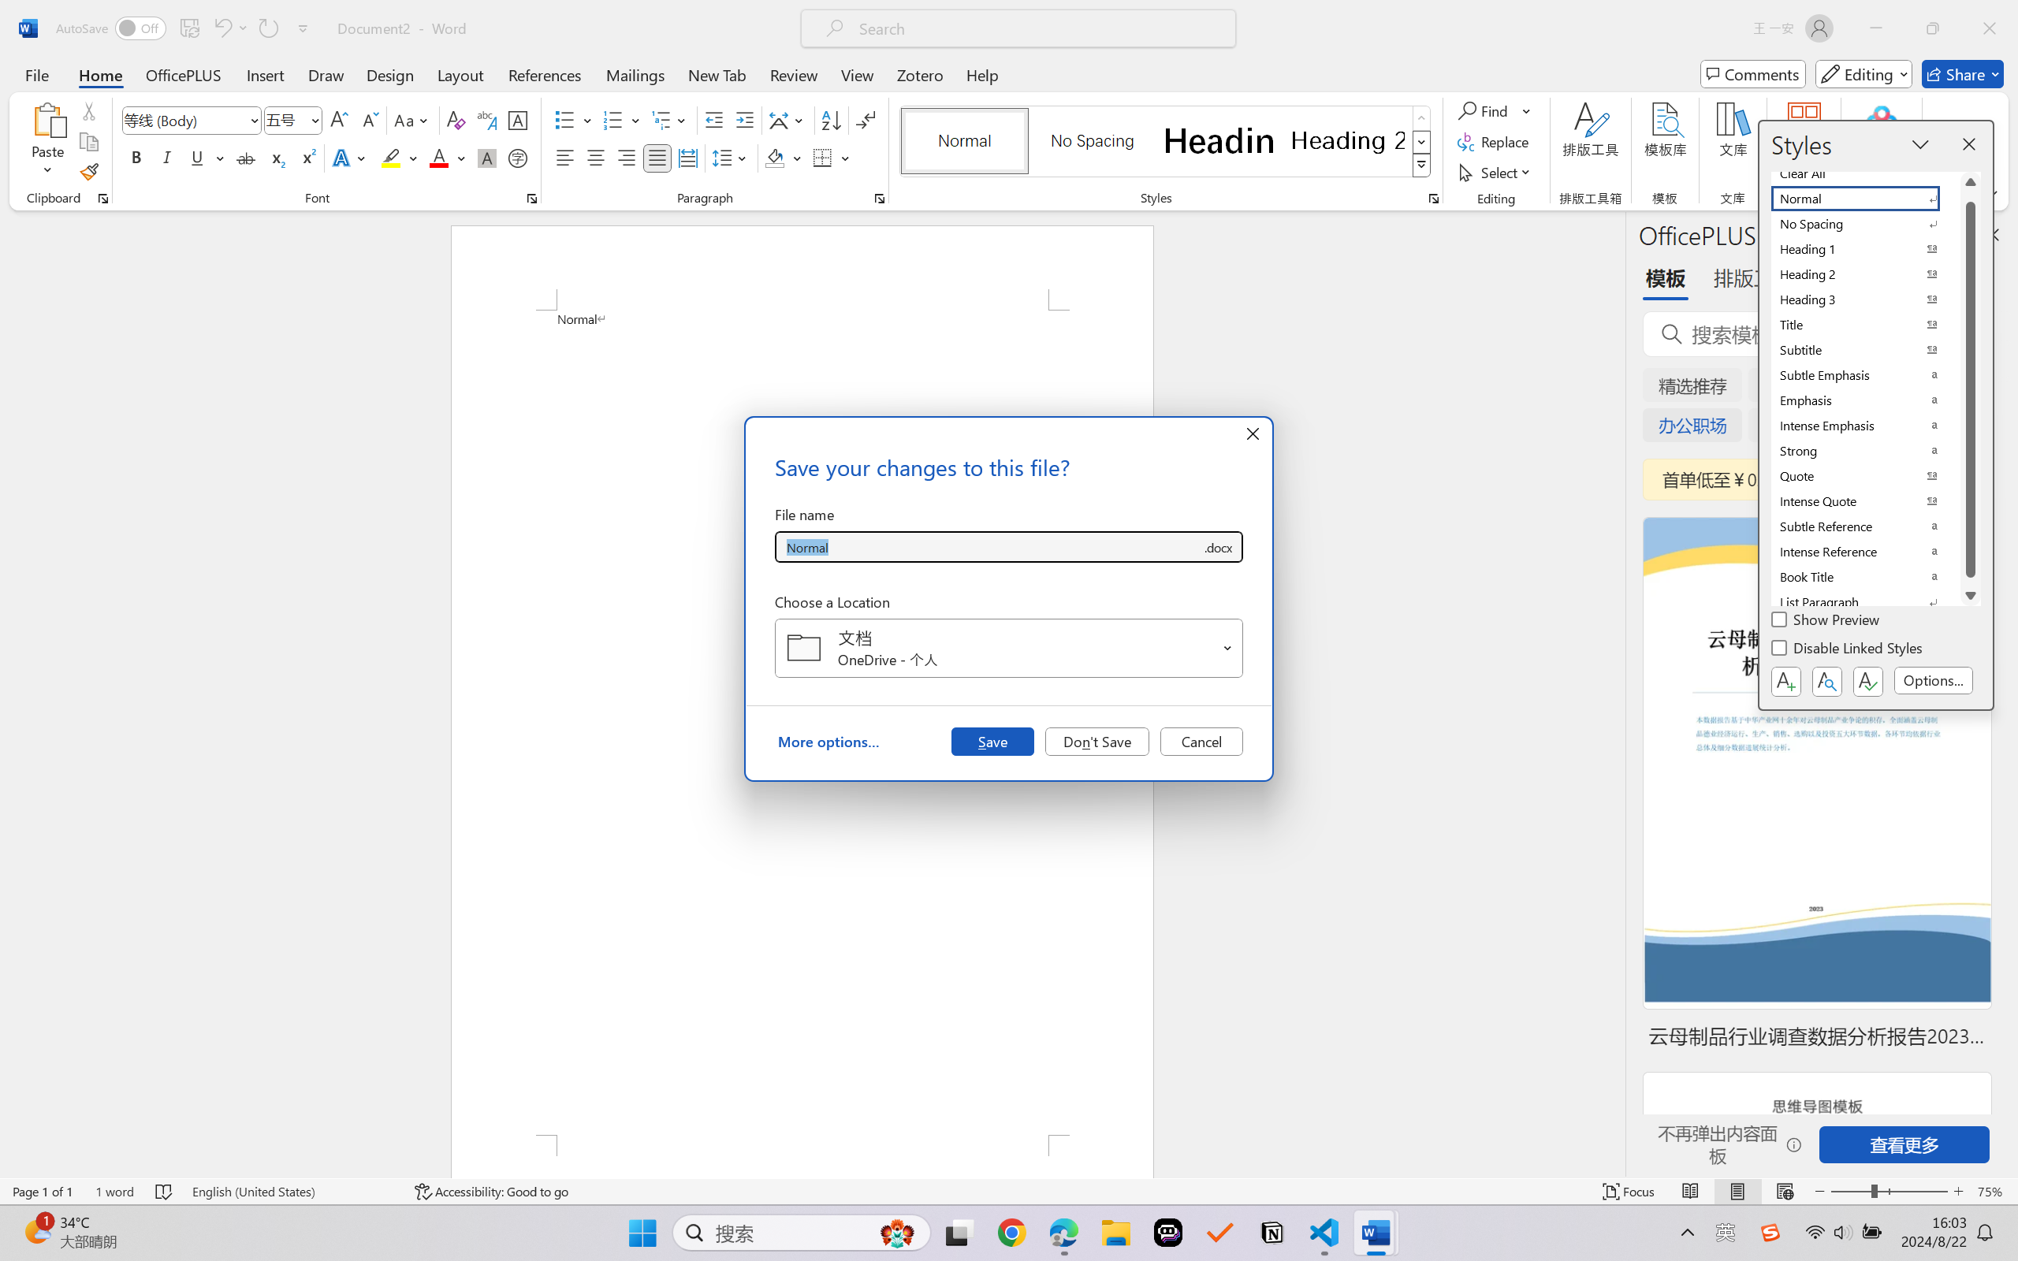  Describe the element at coordinates (1864, 74) in the screenshot. I see `Mode` at that location.